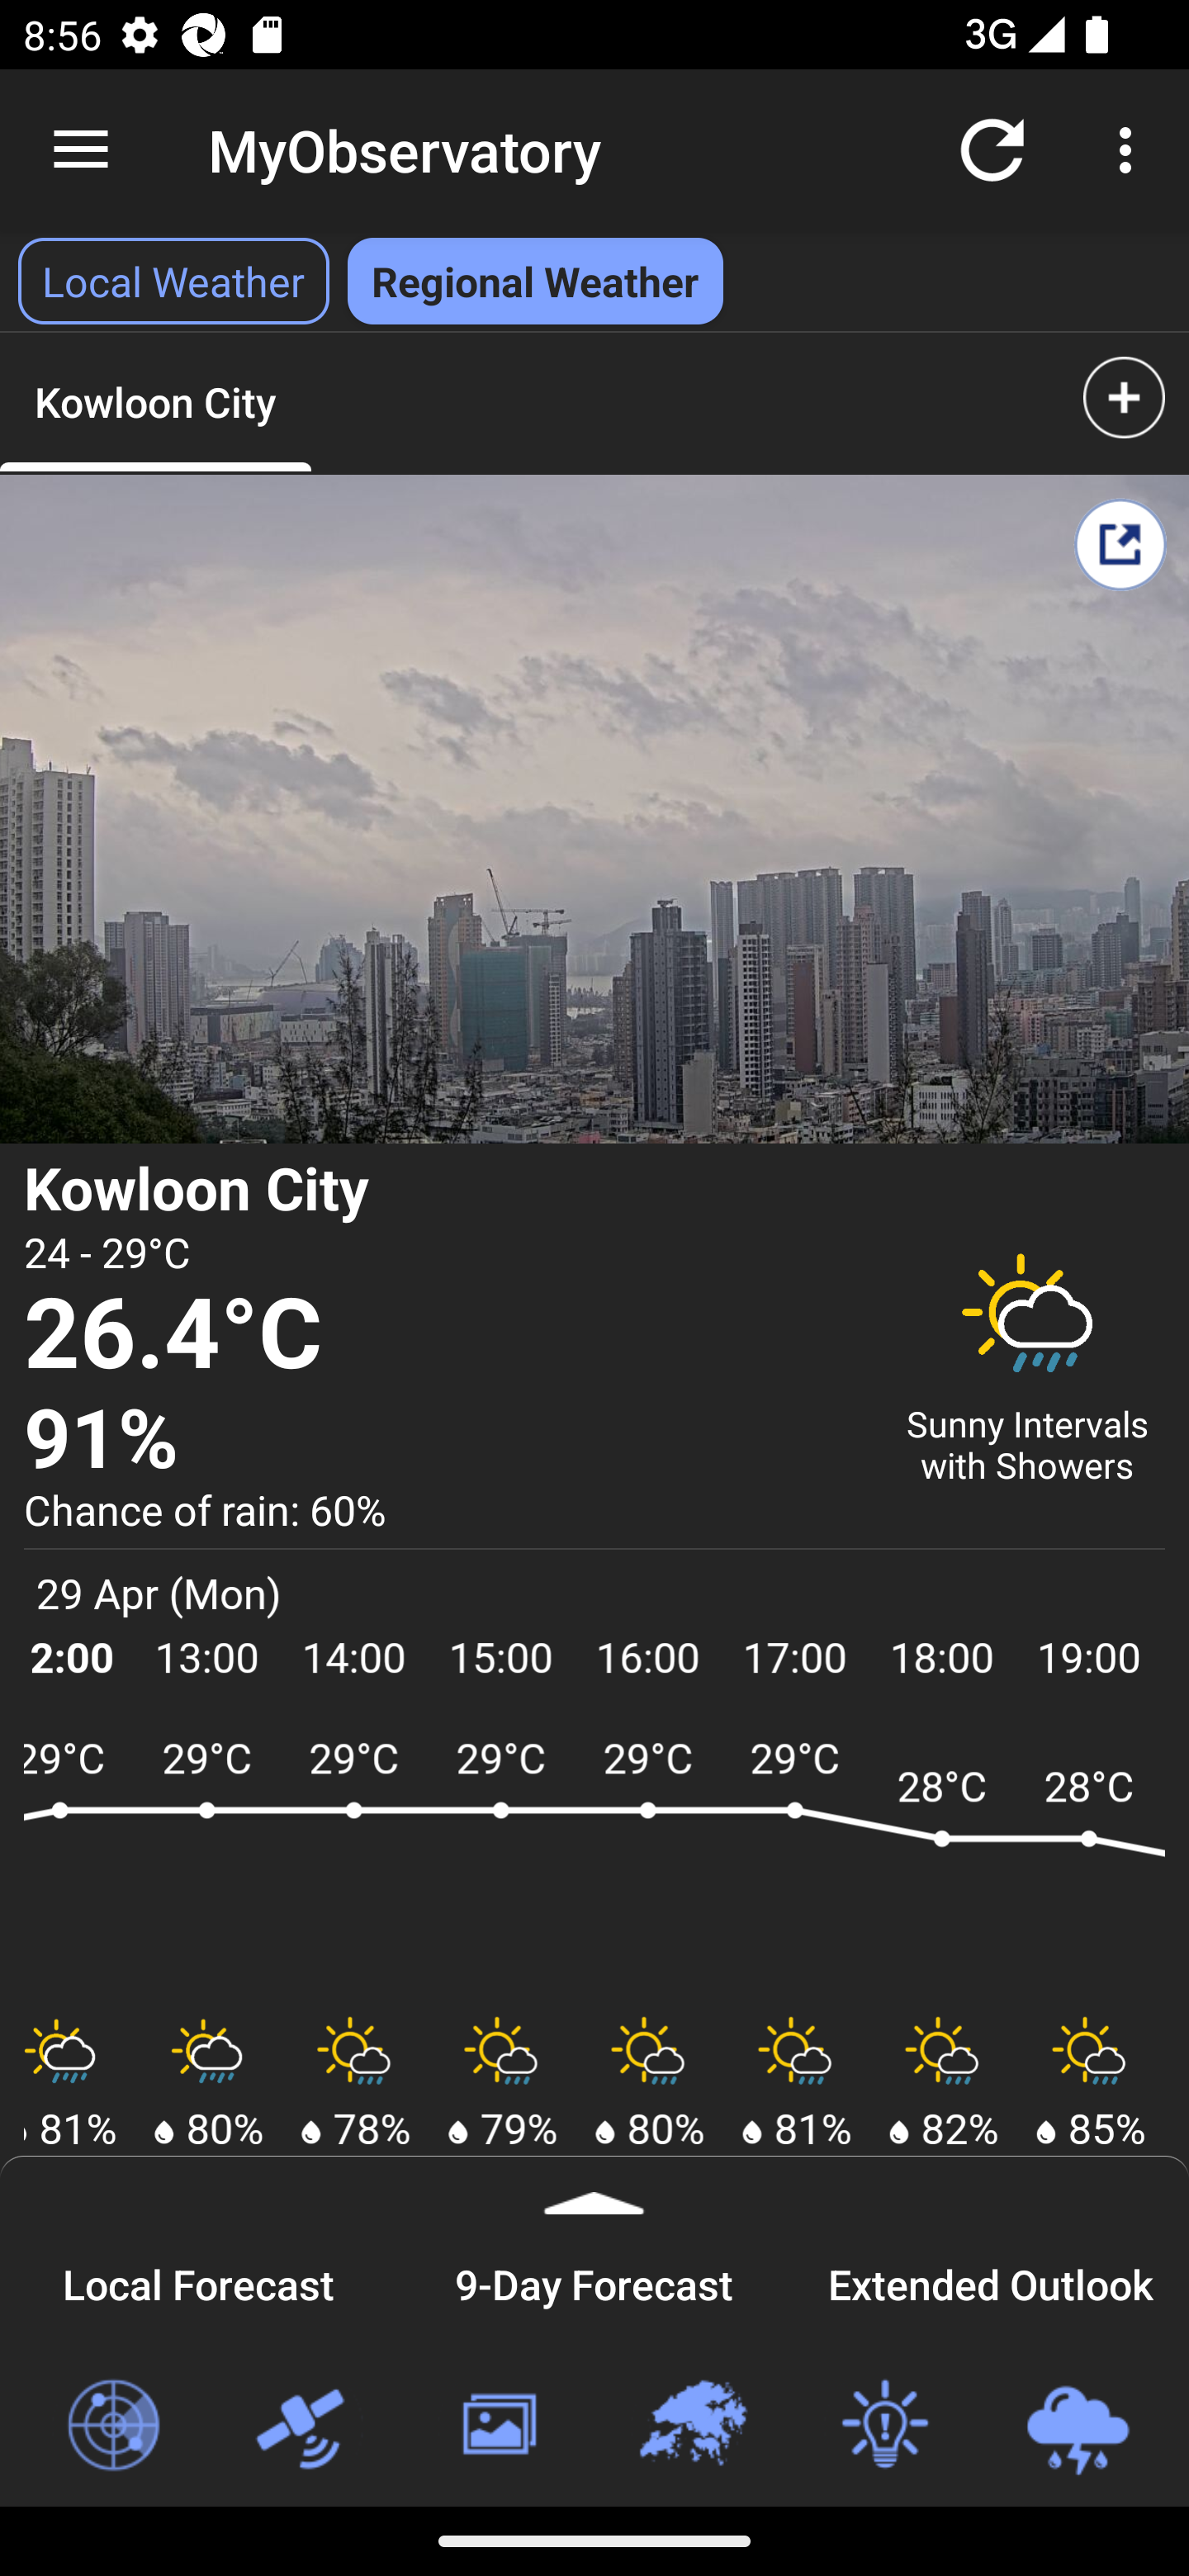  I want to click on Navigate up, so click(81, 150).